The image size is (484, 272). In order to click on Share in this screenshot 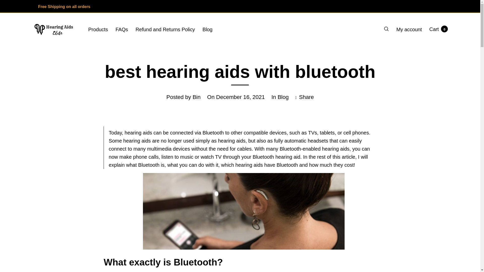, I will do `click(306, 97)`.